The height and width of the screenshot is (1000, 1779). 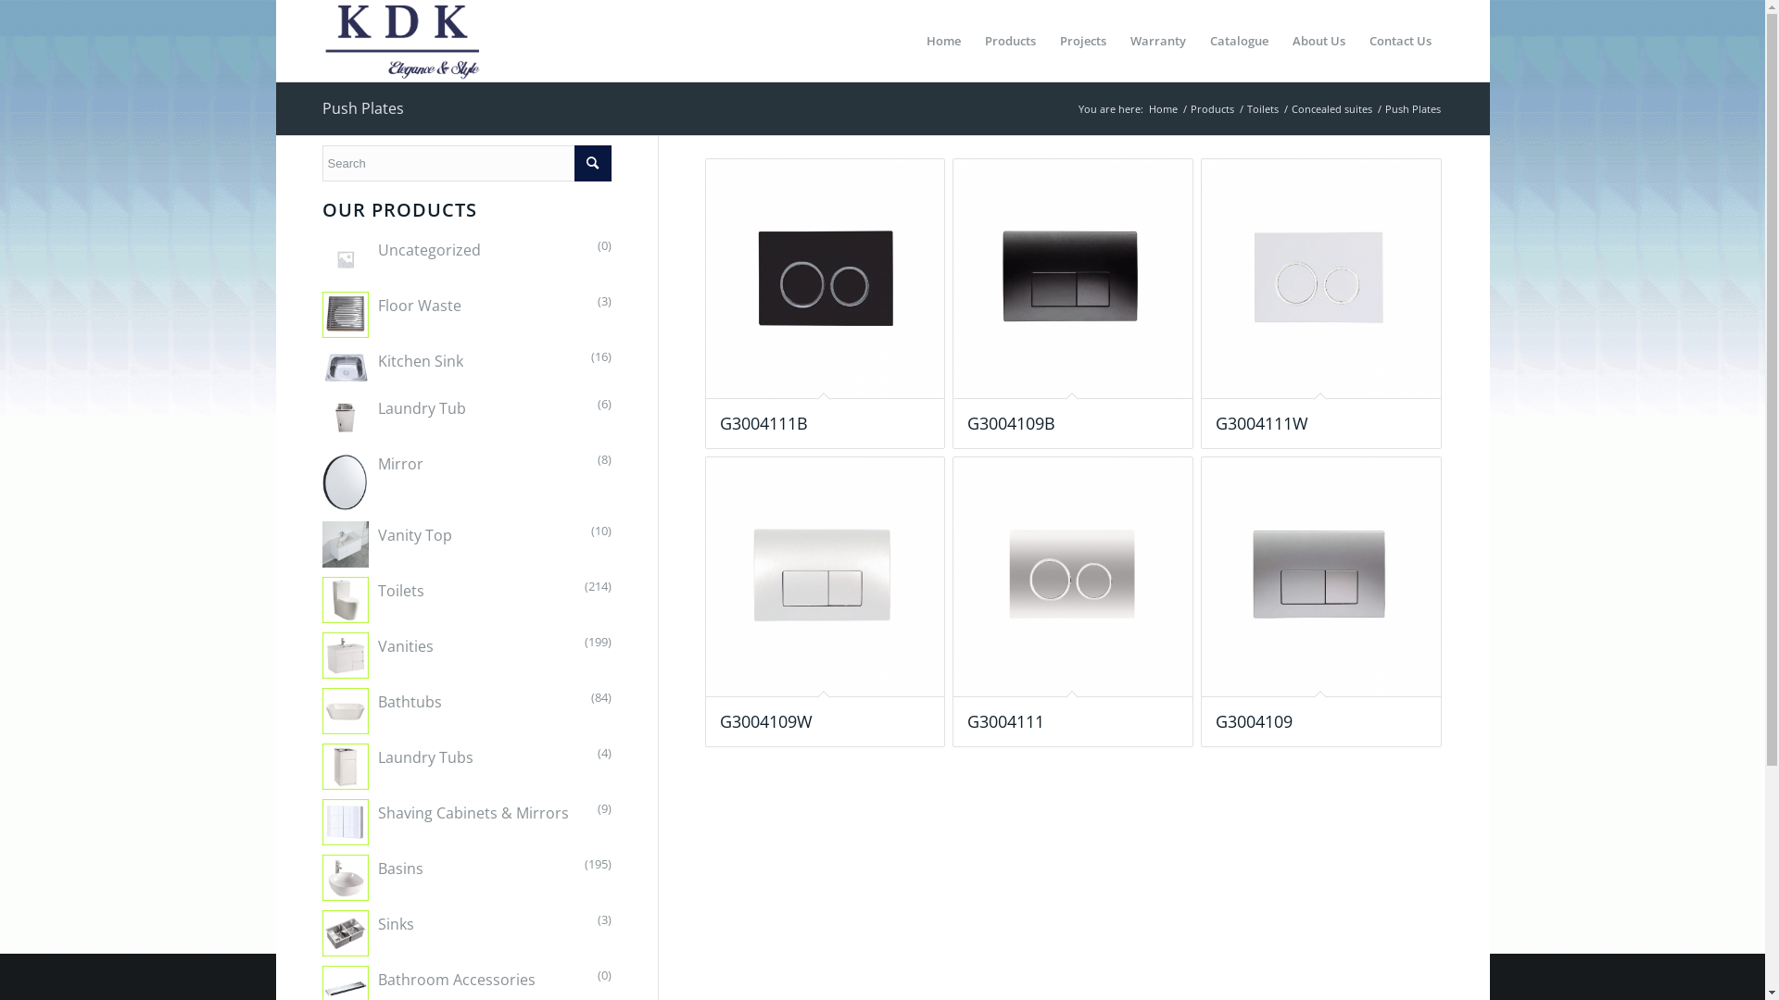 What do you see at coordinates (392, 315) in the screenshot?
I see `Floor Waste` at bounding box center [392, 315].